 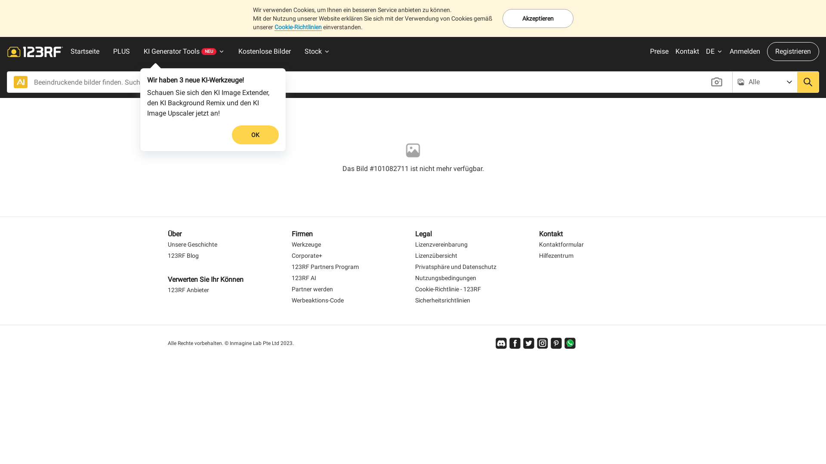 I want to click on Partner werden, so click(x=312, y=290).